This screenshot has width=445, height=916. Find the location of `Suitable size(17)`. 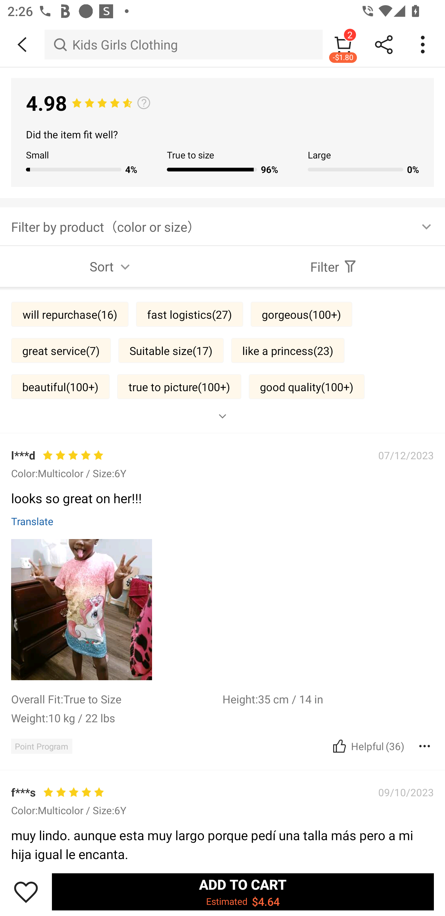

Suitable size(17) is located at coordinates (171, 350).